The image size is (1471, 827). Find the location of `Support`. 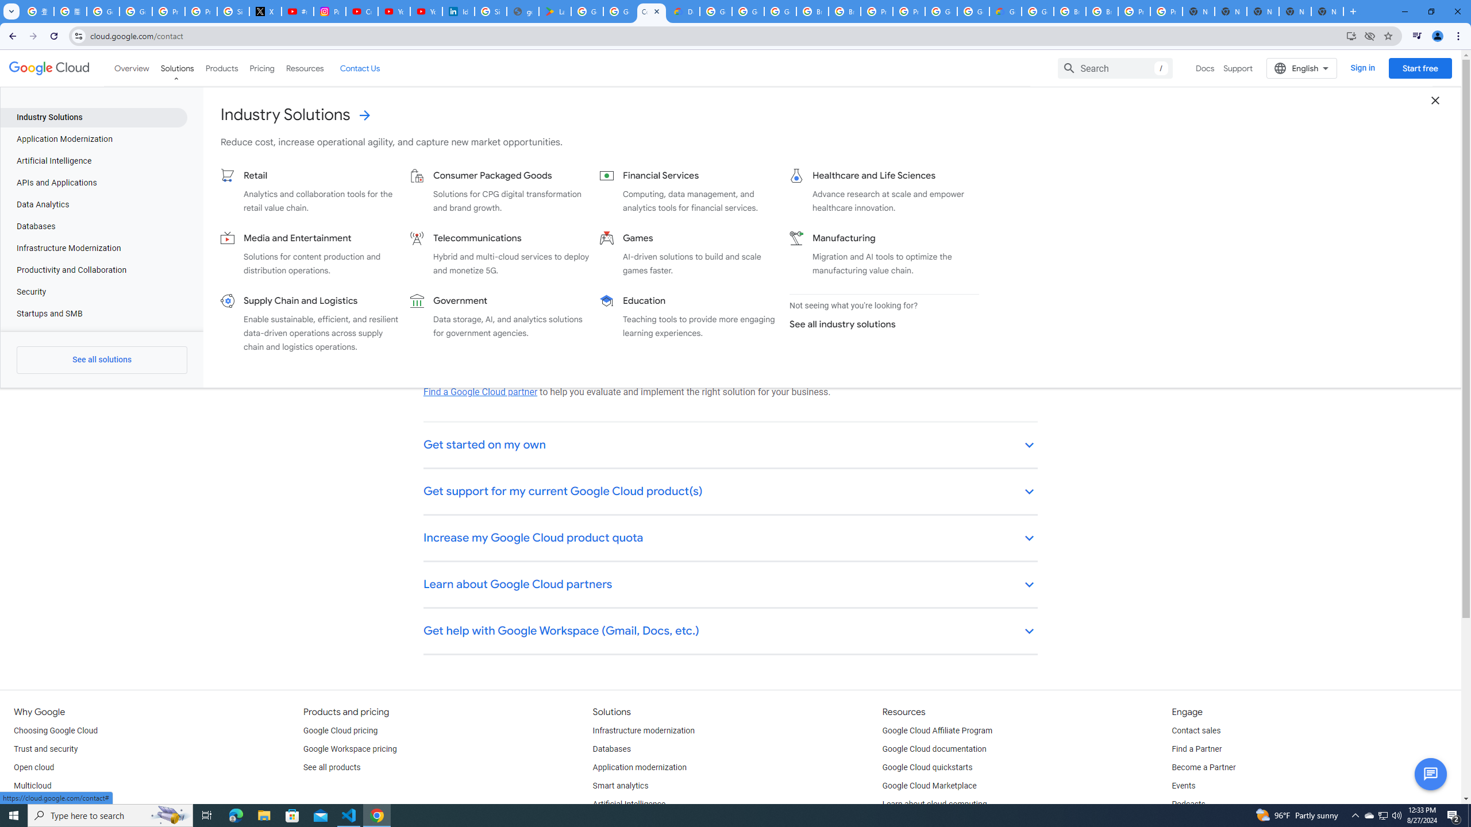

Support is located at coordinates (1238, 68).